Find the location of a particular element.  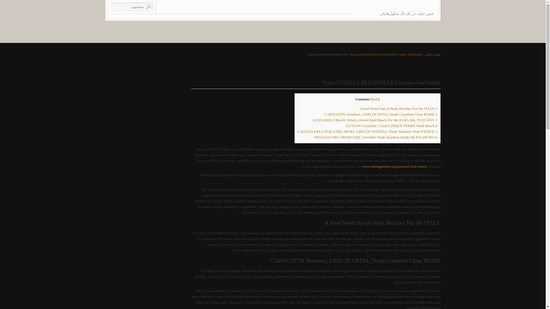

Typical ITALIAN BEACHWEAR For males And People is located at coordinates (381, 82).